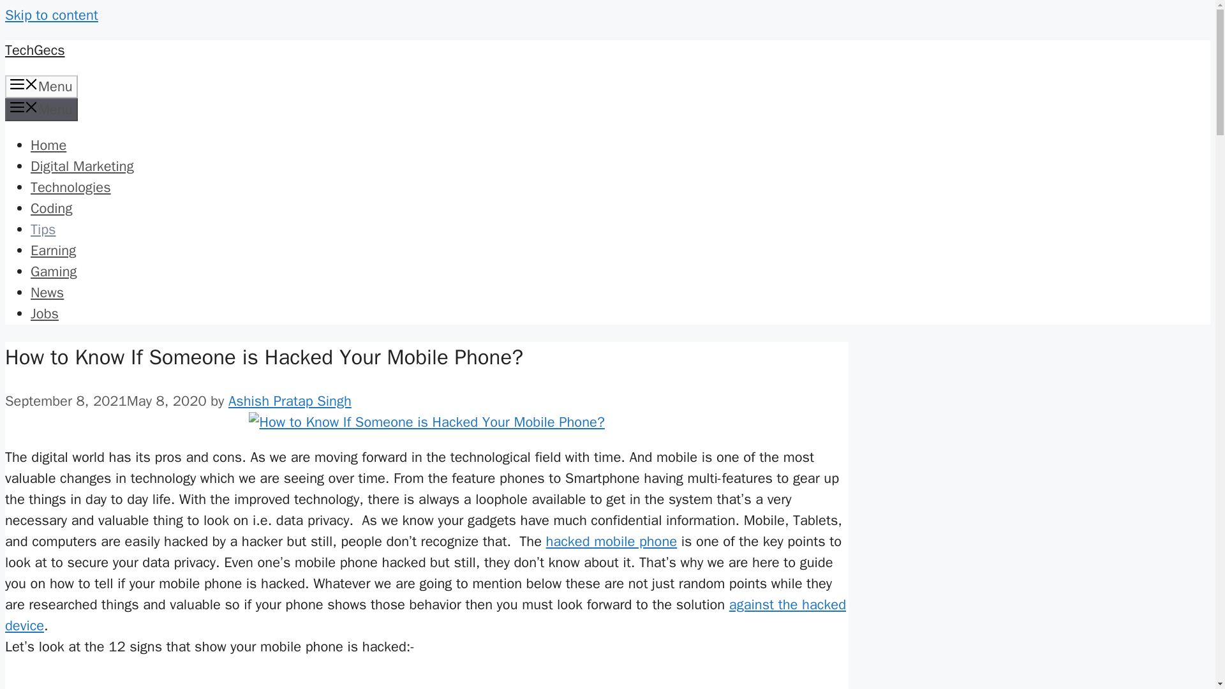 This screenshot has width=1225, height=689. What do you see at coordinates (51, 15) in the screenshot?
I see `Skip to content` at bounding box center [51, 15].